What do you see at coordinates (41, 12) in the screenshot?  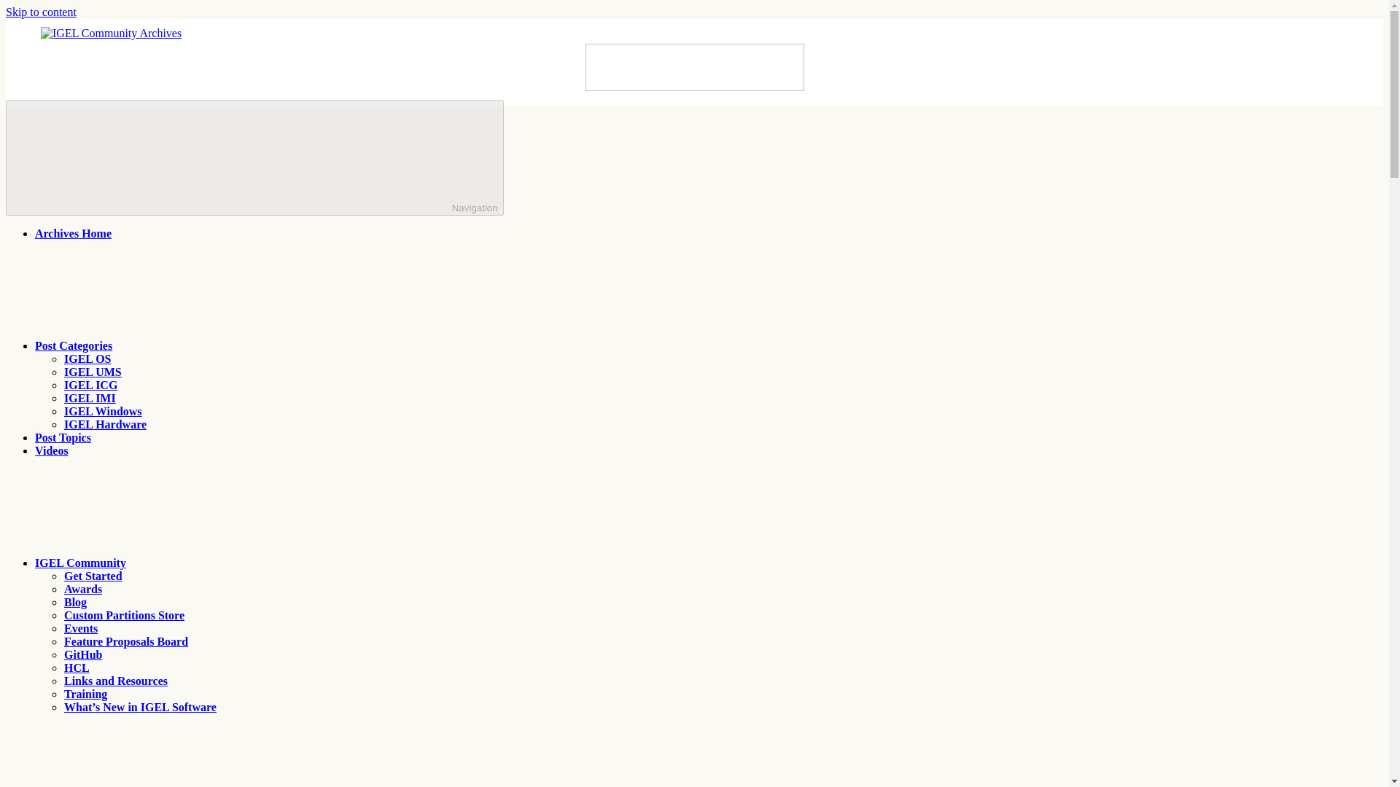 I see `Skip to content` at bounding box center [41, 12].